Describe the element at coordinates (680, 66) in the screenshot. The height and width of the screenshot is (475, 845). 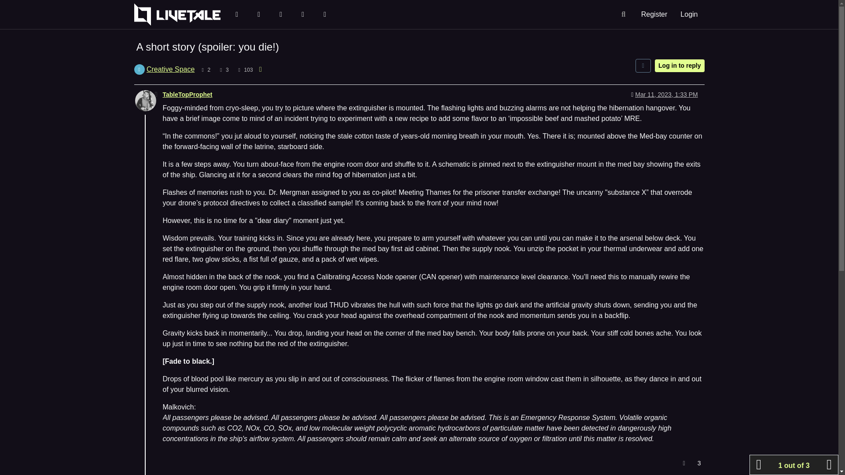
I see `Log in to reply` at that location.